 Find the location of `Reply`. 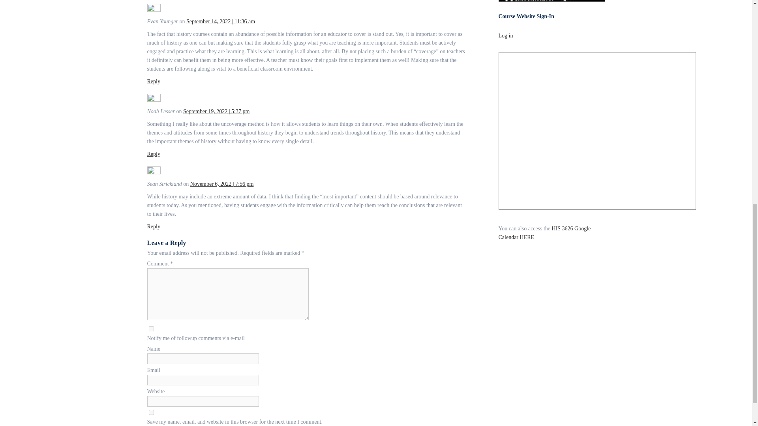

Reply is located at coordinates (153, 154).